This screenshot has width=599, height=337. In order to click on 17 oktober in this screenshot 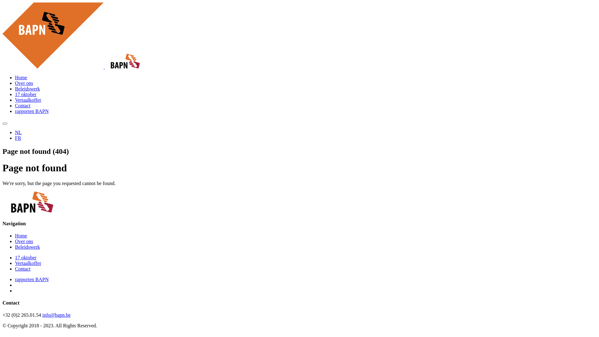, I will do `click(26, 258)`.